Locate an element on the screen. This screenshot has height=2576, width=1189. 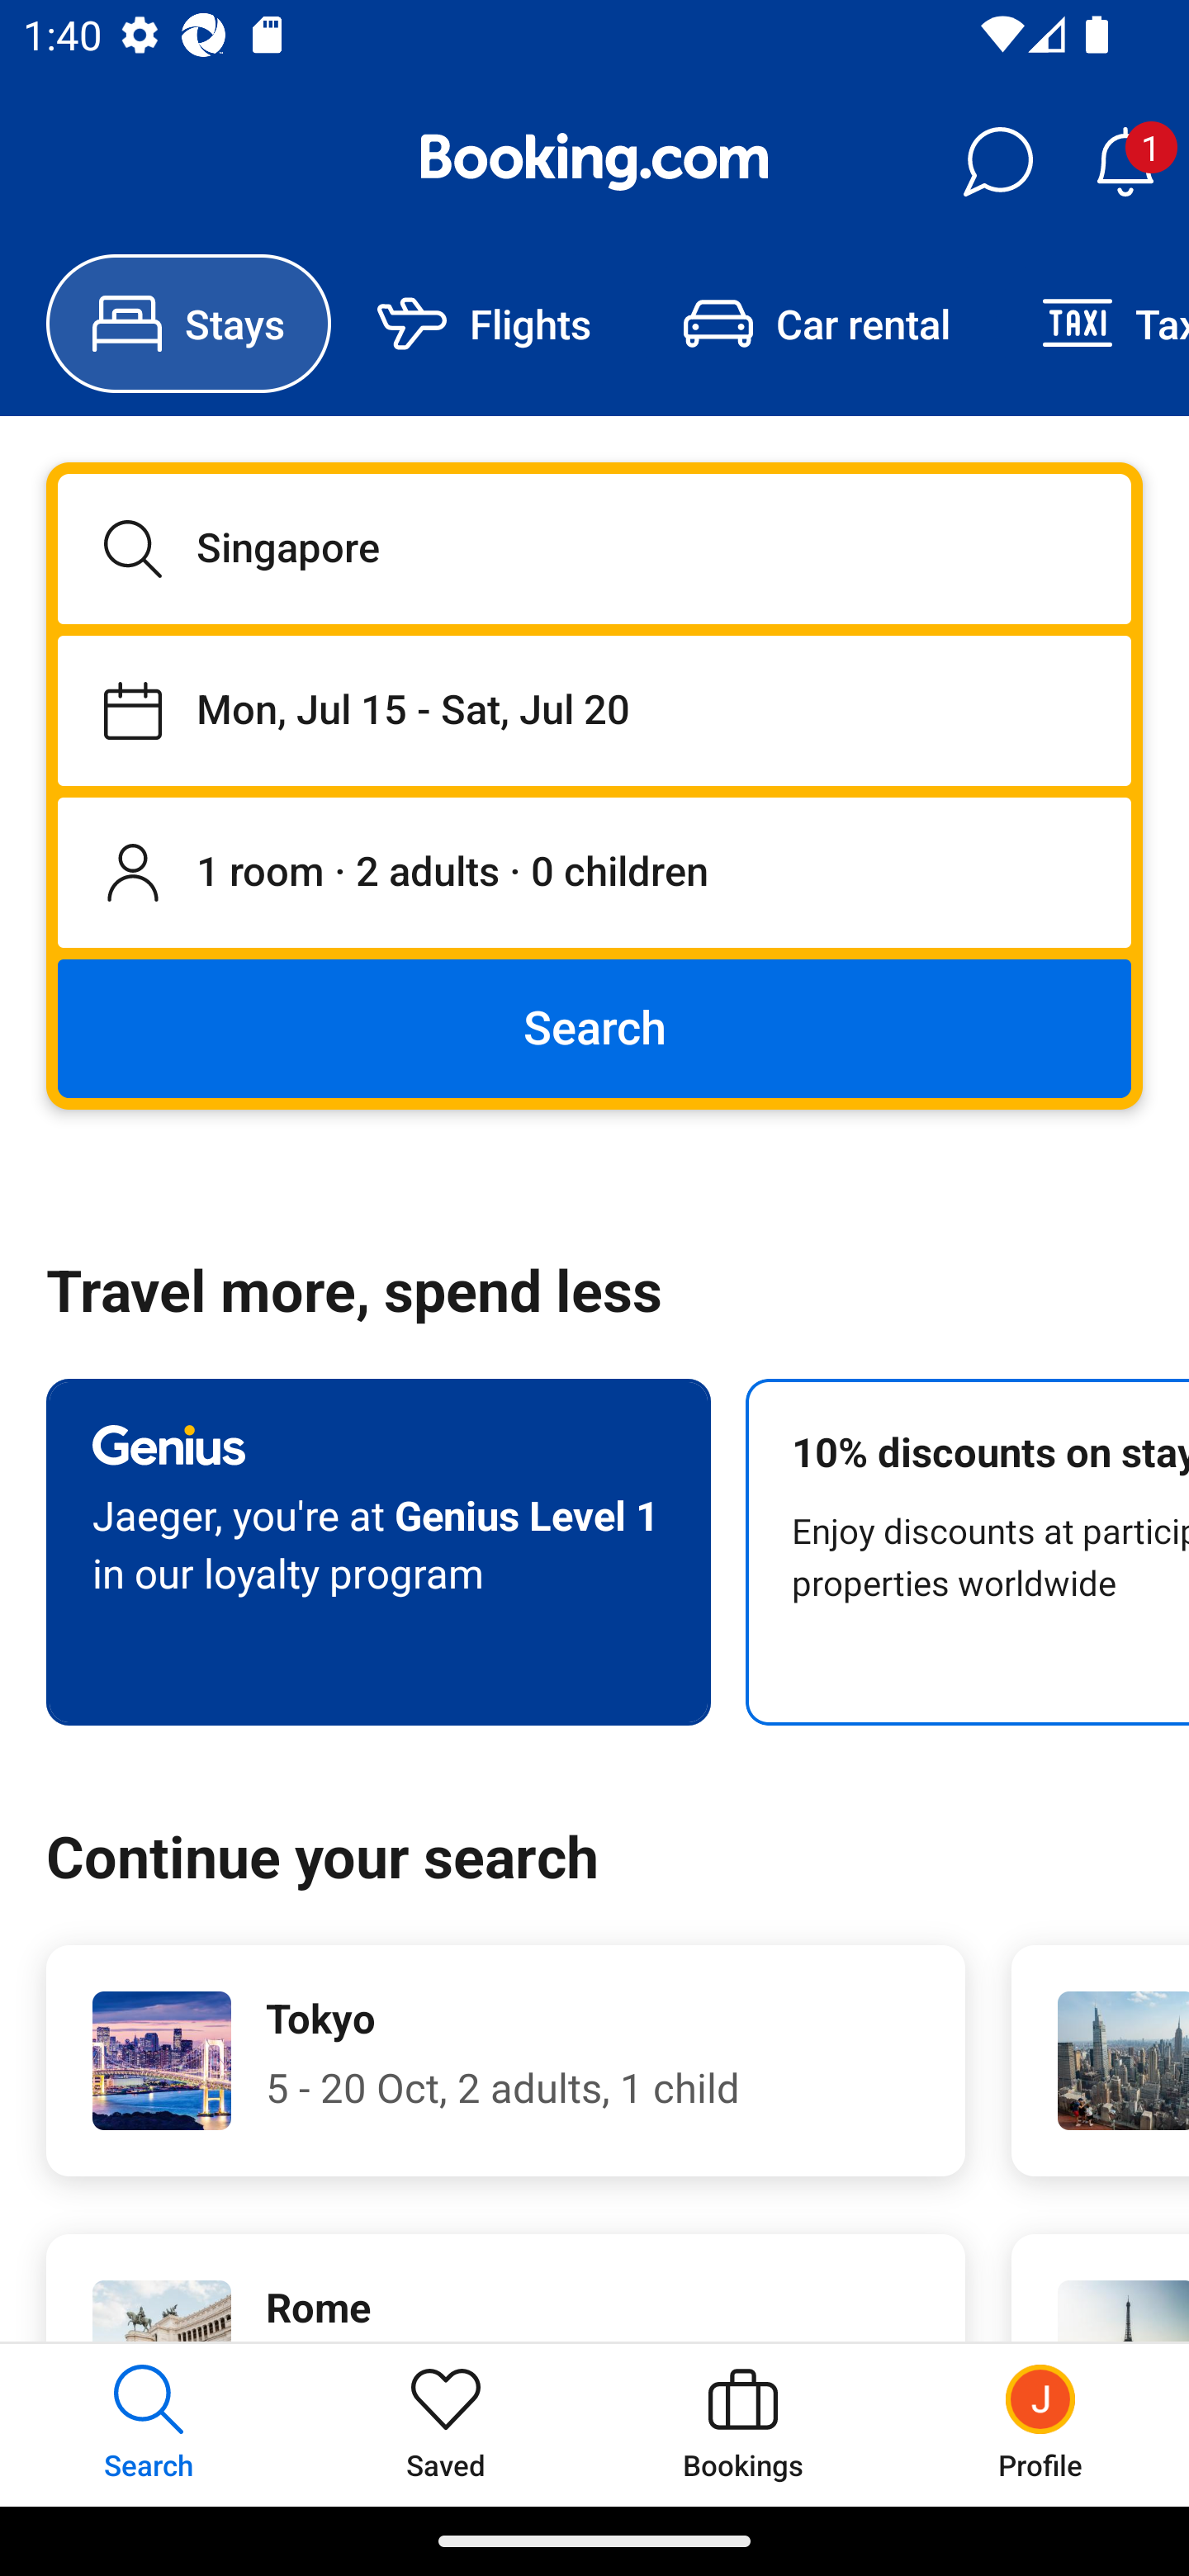
Search is located at coordinates (594, 1027).